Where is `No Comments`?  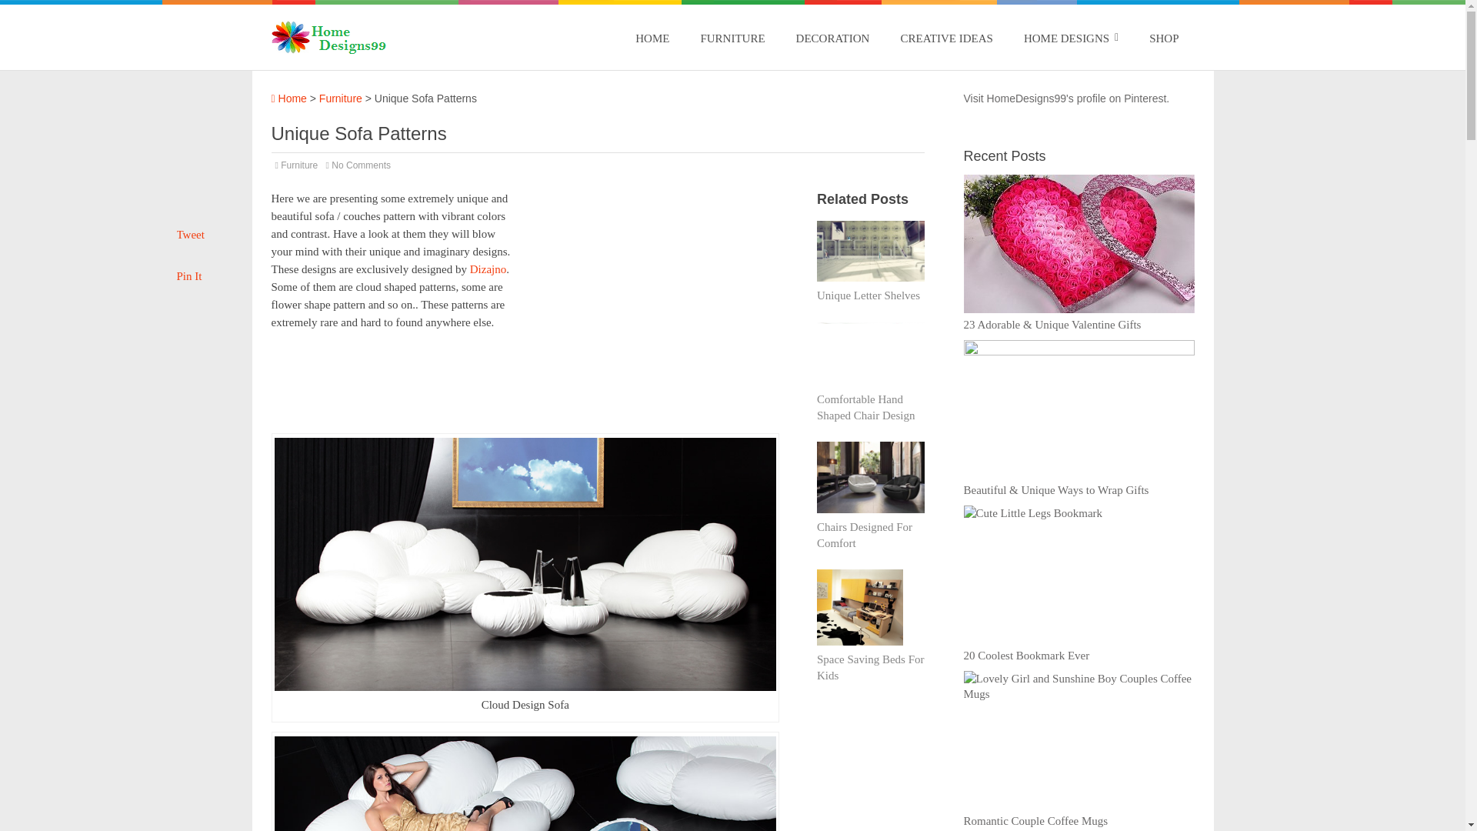
No Comments is located at coordinates (361, 165).